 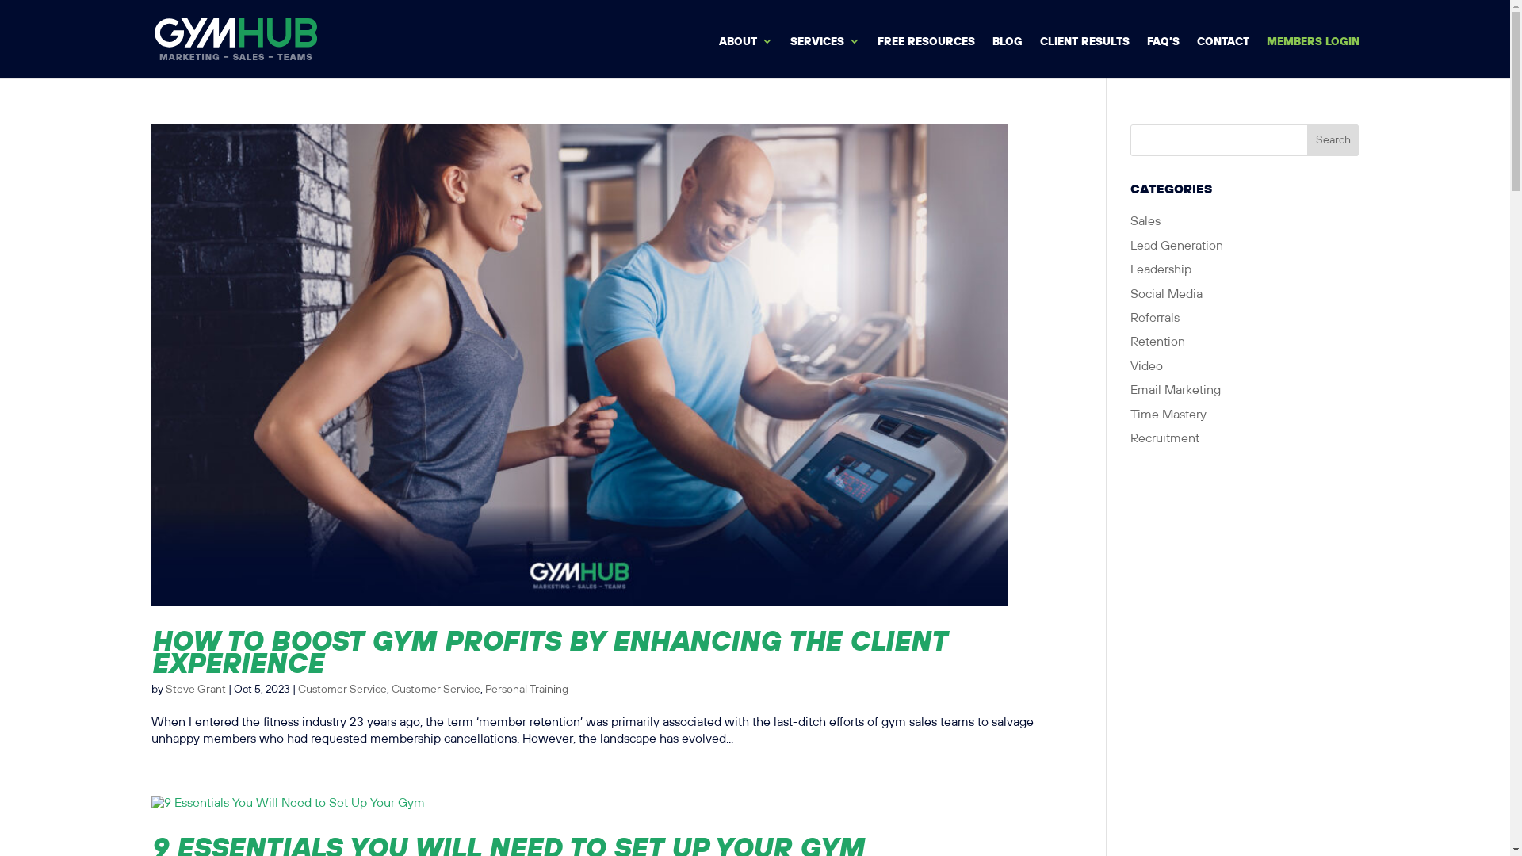 What do you see at coordinates (1168, 415) in the screenshot?
I see `Time Mastery` at bounding box center [1168, 415].